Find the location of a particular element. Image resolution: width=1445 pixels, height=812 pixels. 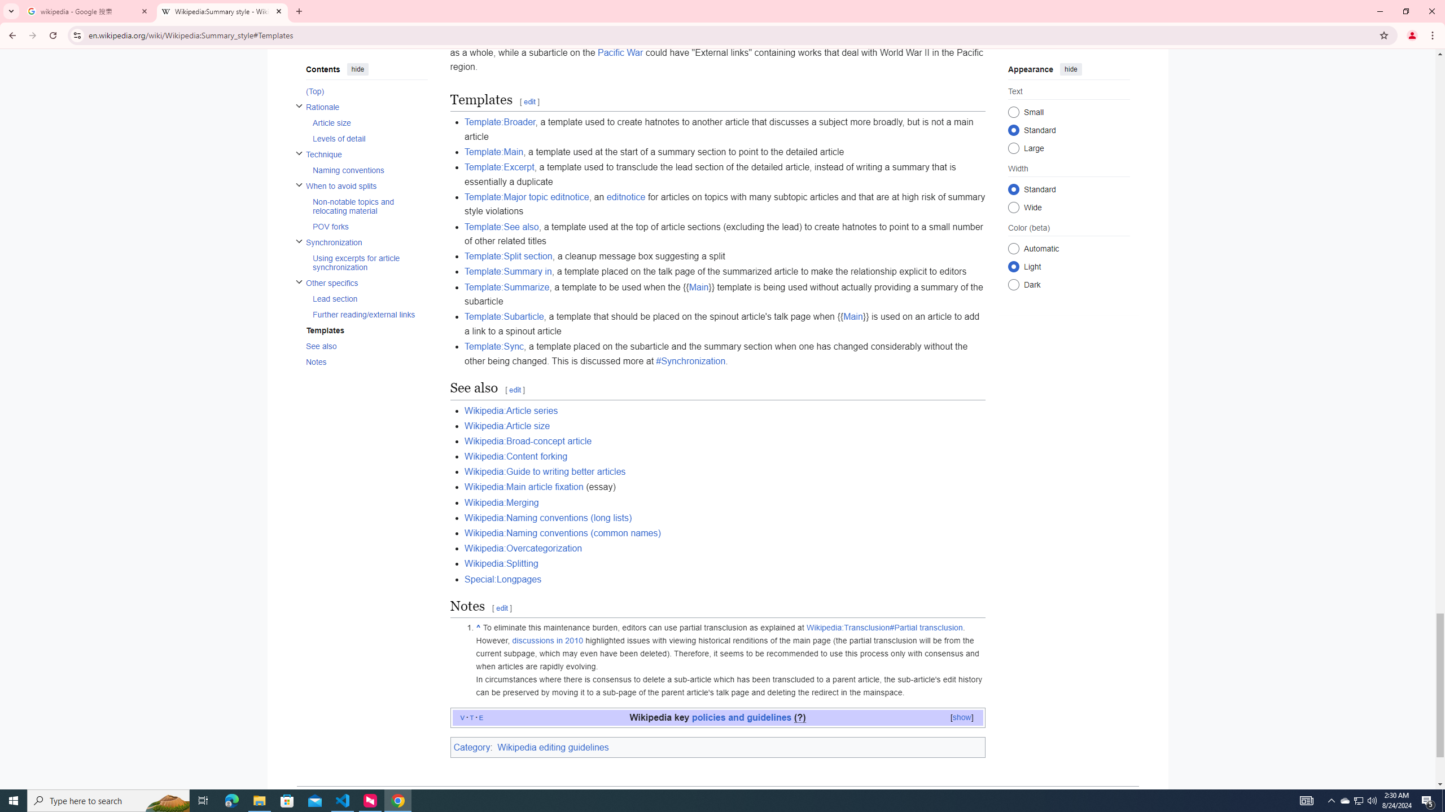

AutomationID: toc-Notes is located at coordinates (363, 361).